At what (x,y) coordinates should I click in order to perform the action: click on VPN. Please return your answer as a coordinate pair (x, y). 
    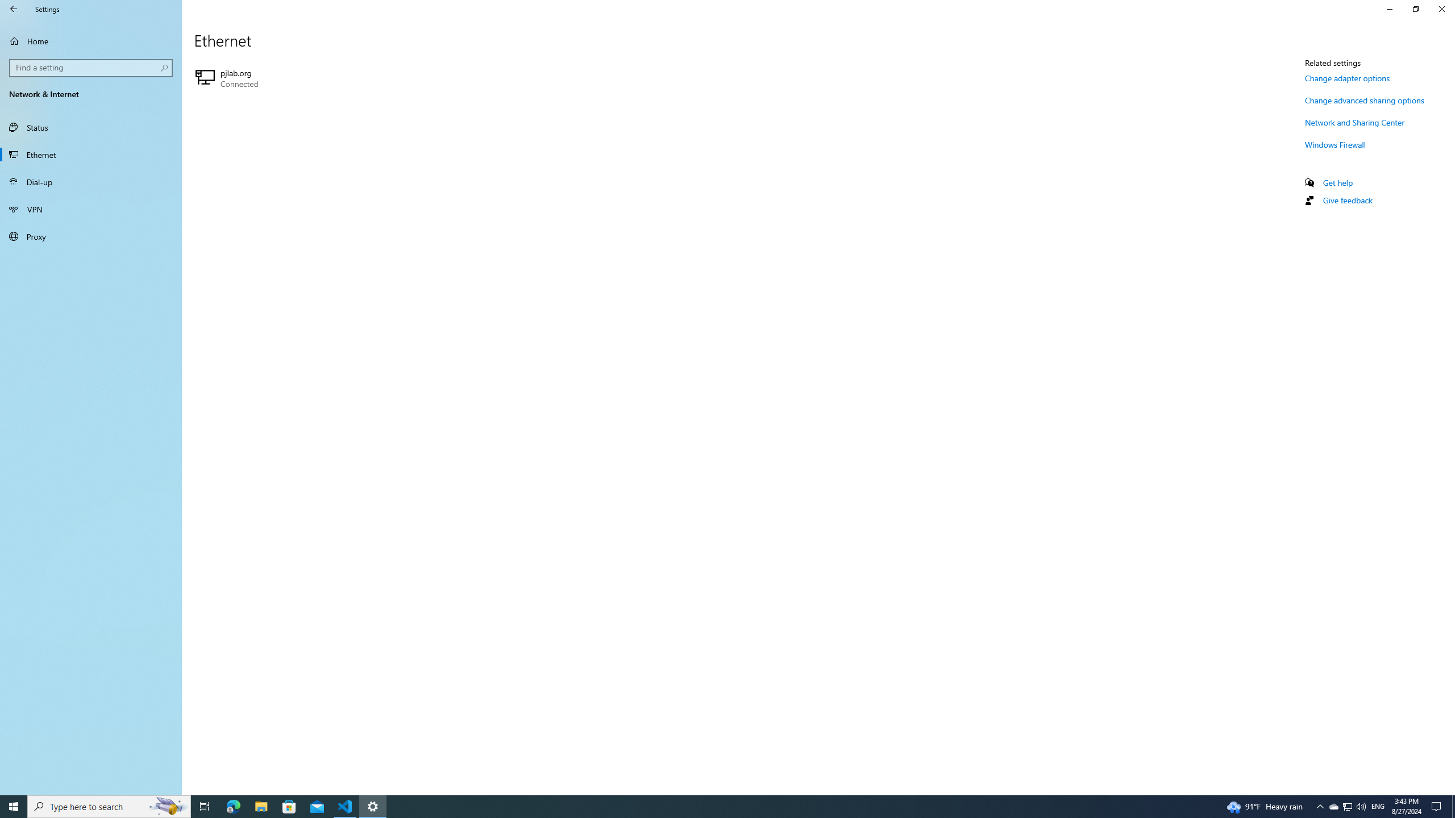
    Looking at the image, I should click on (1365, 100).